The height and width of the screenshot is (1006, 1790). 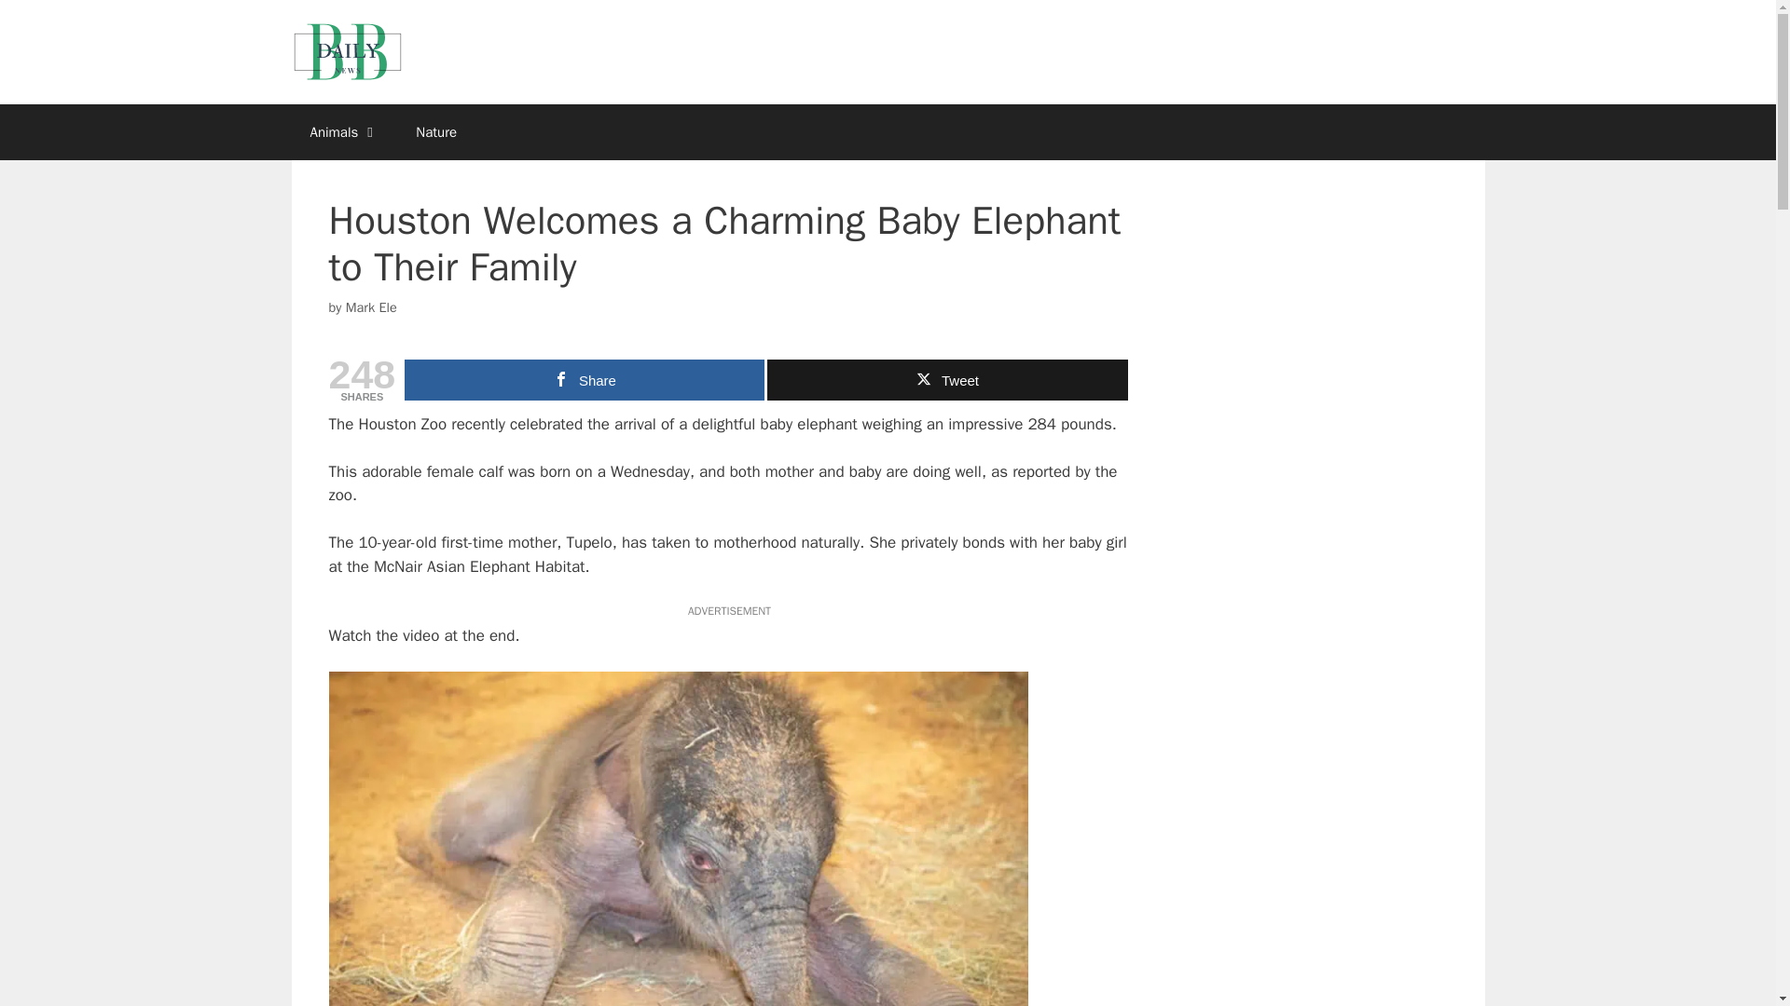 I want to click on Nature, so click(x=436, y=132).